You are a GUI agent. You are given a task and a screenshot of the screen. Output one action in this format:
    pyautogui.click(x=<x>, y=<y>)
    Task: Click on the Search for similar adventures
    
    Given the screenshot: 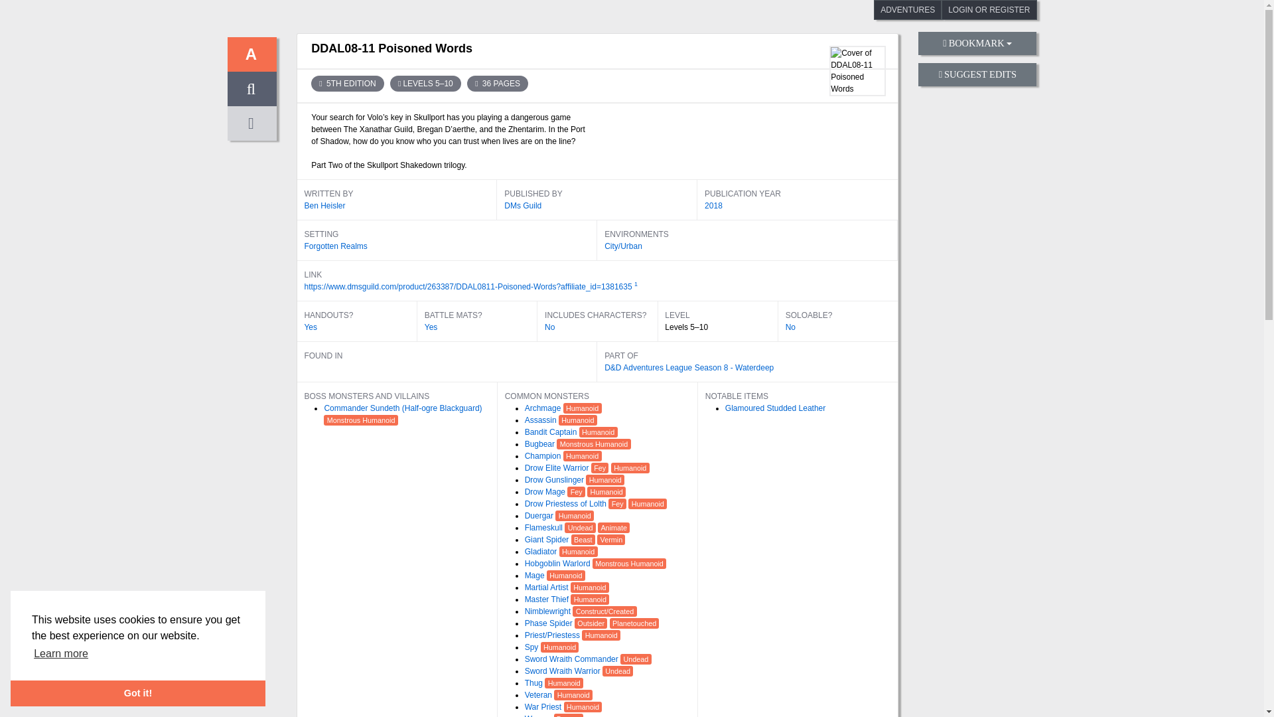 What is the action you would take?
    pyautogui.click(x=523, y=206)
    